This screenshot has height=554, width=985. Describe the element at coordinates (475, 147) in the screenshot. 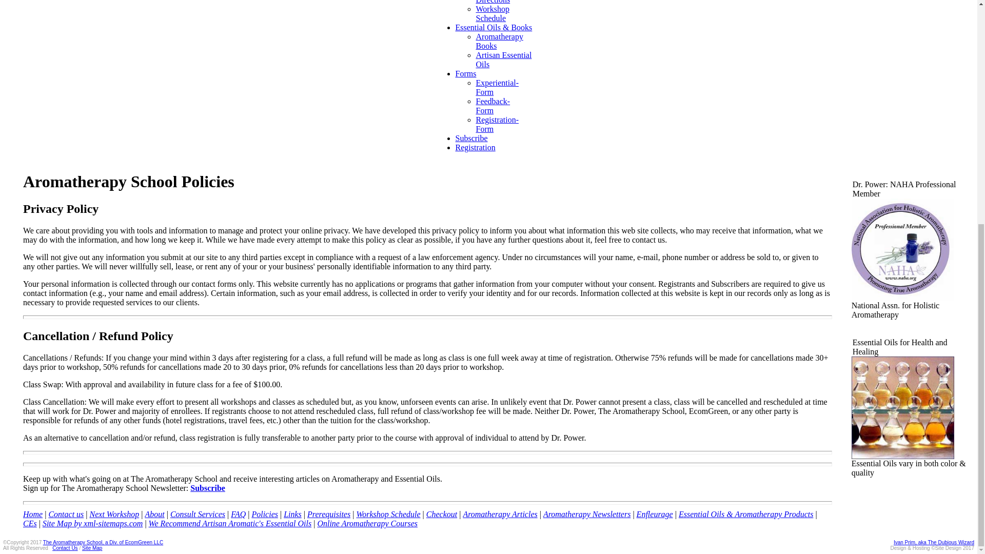

I see `Registration` at that location.